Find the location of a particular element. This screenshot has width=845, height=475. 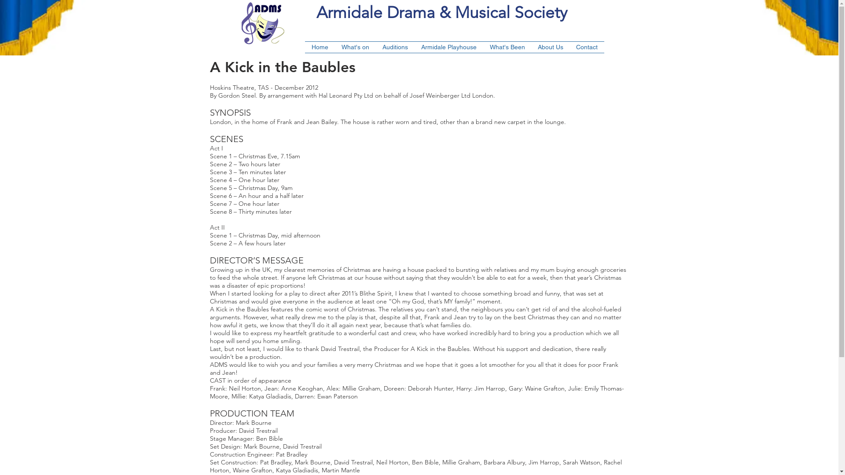

What's Been is located at coordinates (507, 47).